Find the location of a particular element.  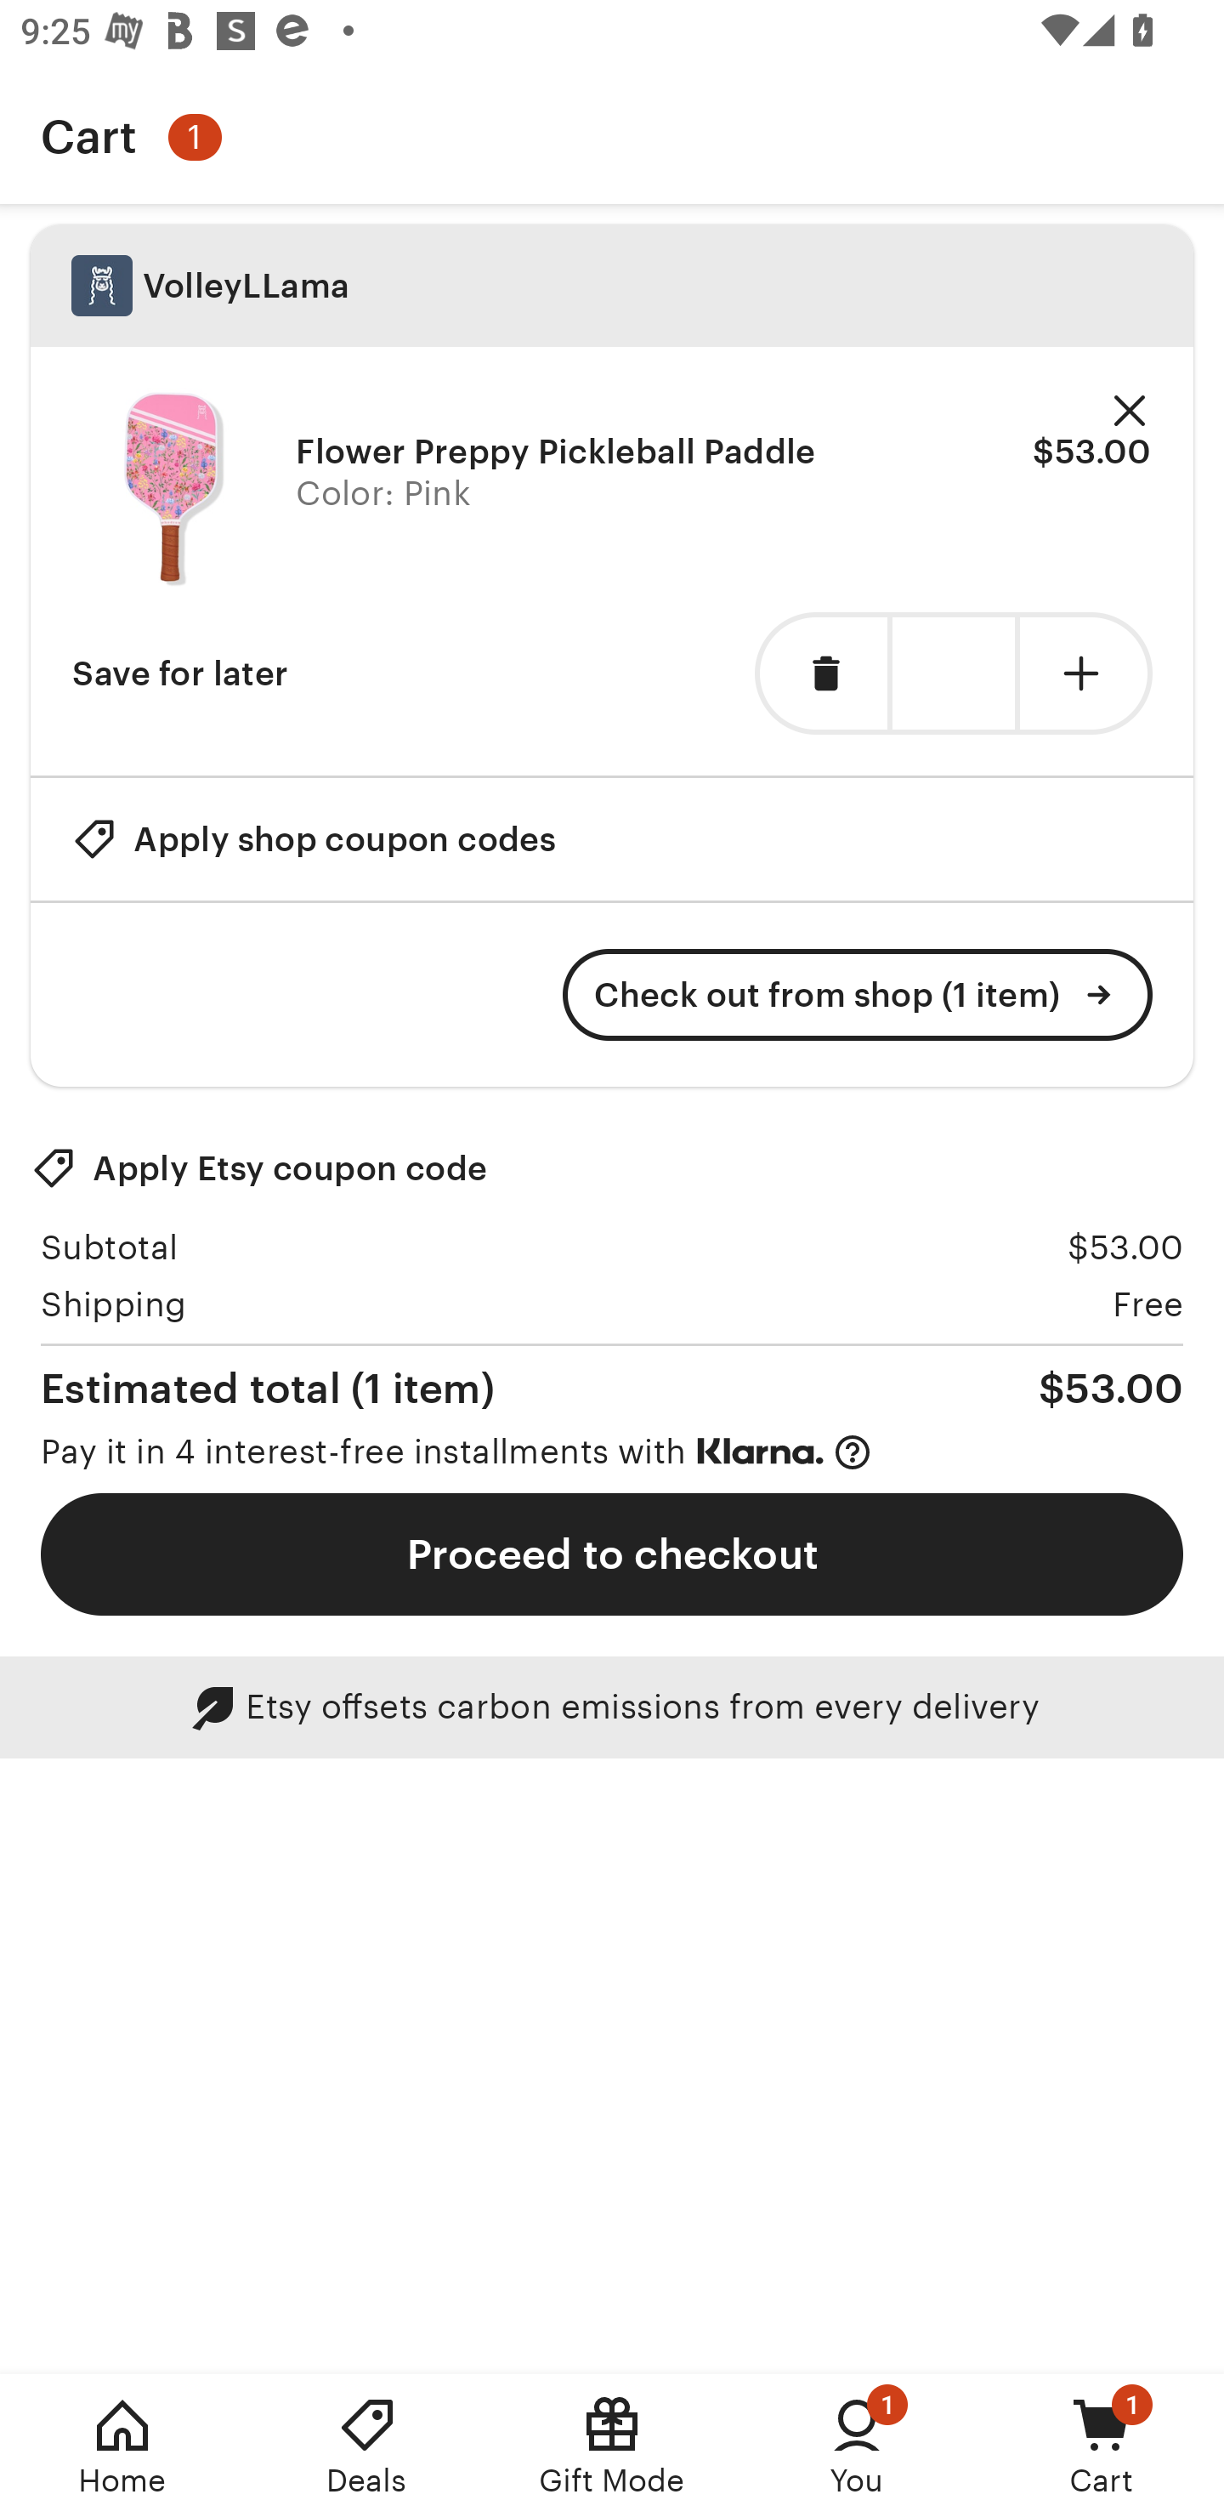

Deals is located at coordinates (367, 2446).